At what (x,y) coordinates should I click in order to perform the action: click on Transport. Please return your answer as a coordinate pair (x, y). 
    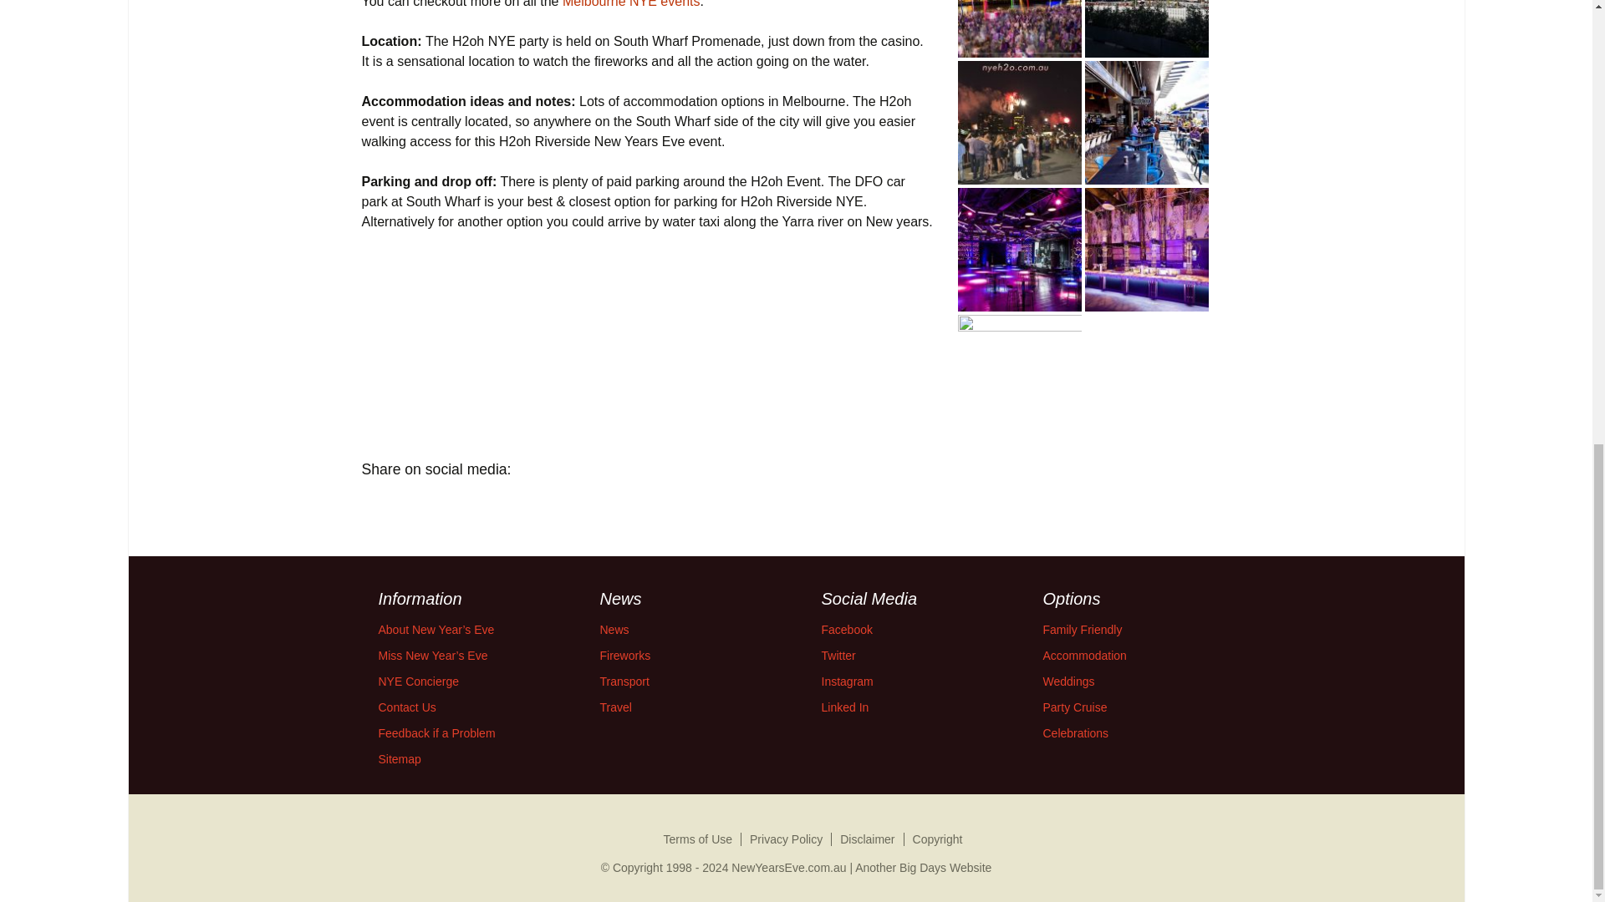
    Looking at the image, I should click on (625, 682).